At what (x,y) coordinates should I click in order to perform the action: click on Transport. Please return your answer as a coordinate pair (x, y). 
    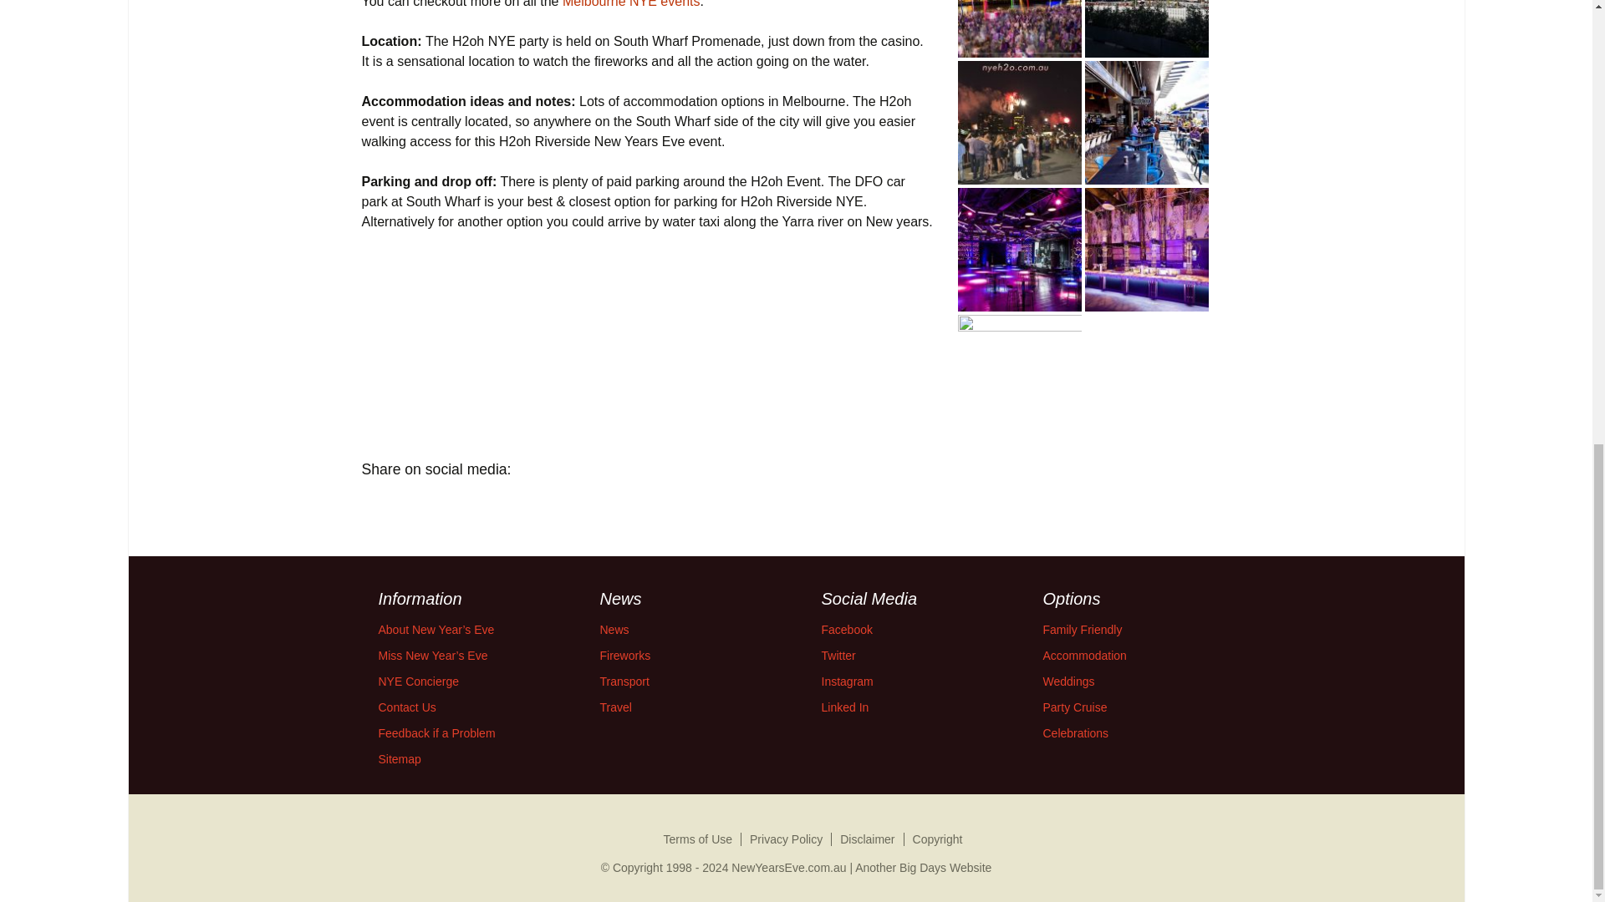
    Looking at the image, I should click on (625, 682).